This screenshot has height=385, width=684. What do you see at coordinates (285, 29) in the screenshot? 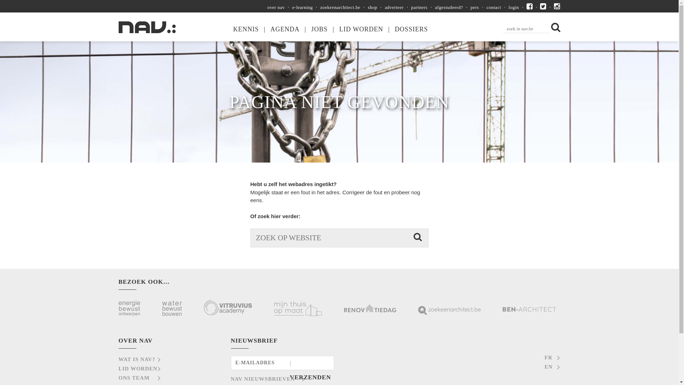
I see `AGENDA` at bounding box center [285, 29].